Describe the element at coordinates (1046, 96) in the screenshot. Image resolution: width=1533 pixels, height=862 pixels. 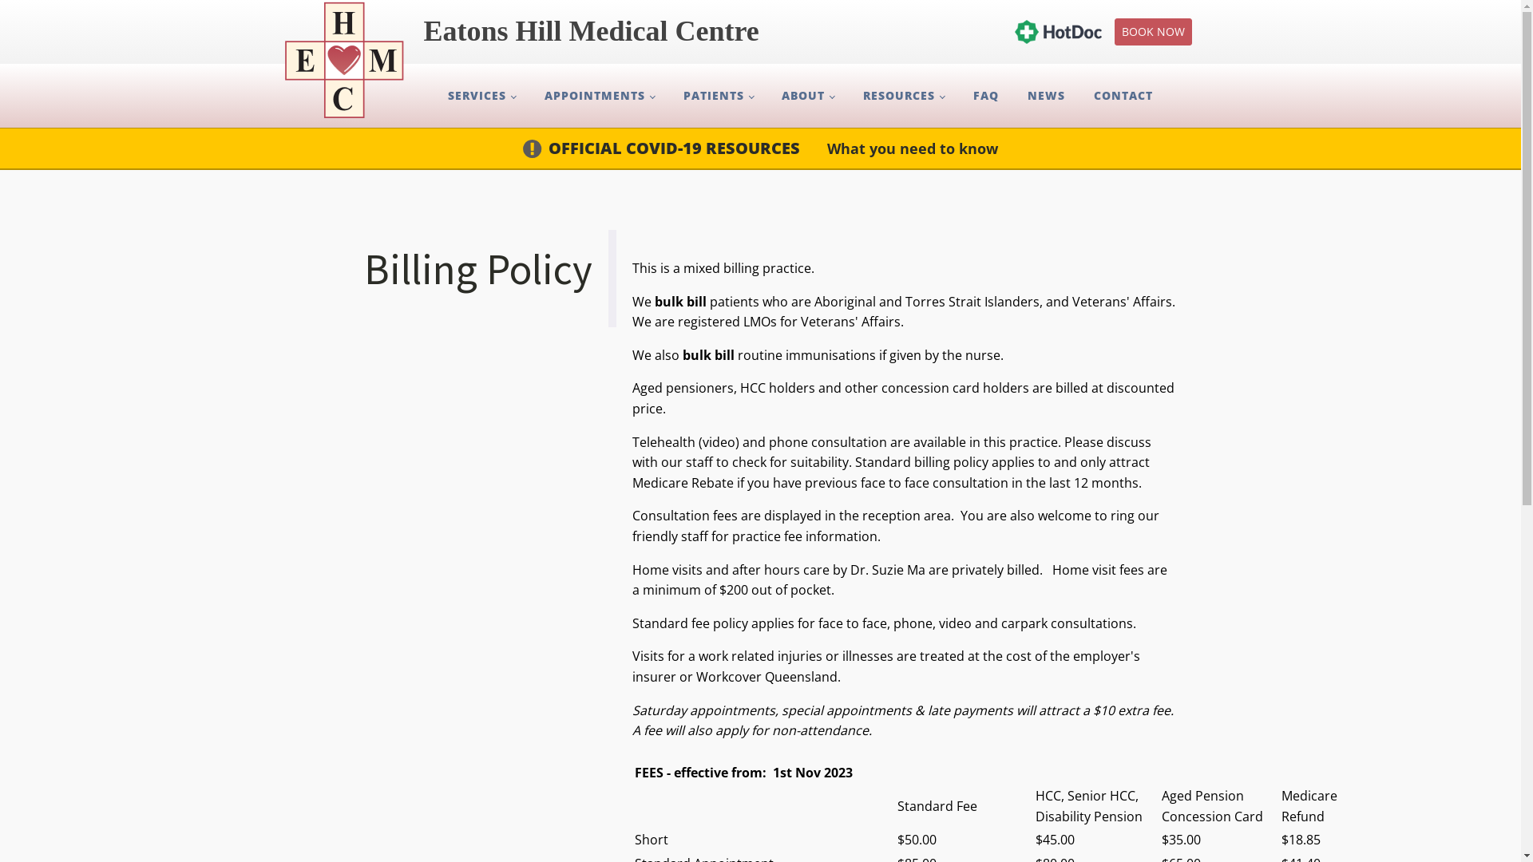
I see `NEWS` at that location.